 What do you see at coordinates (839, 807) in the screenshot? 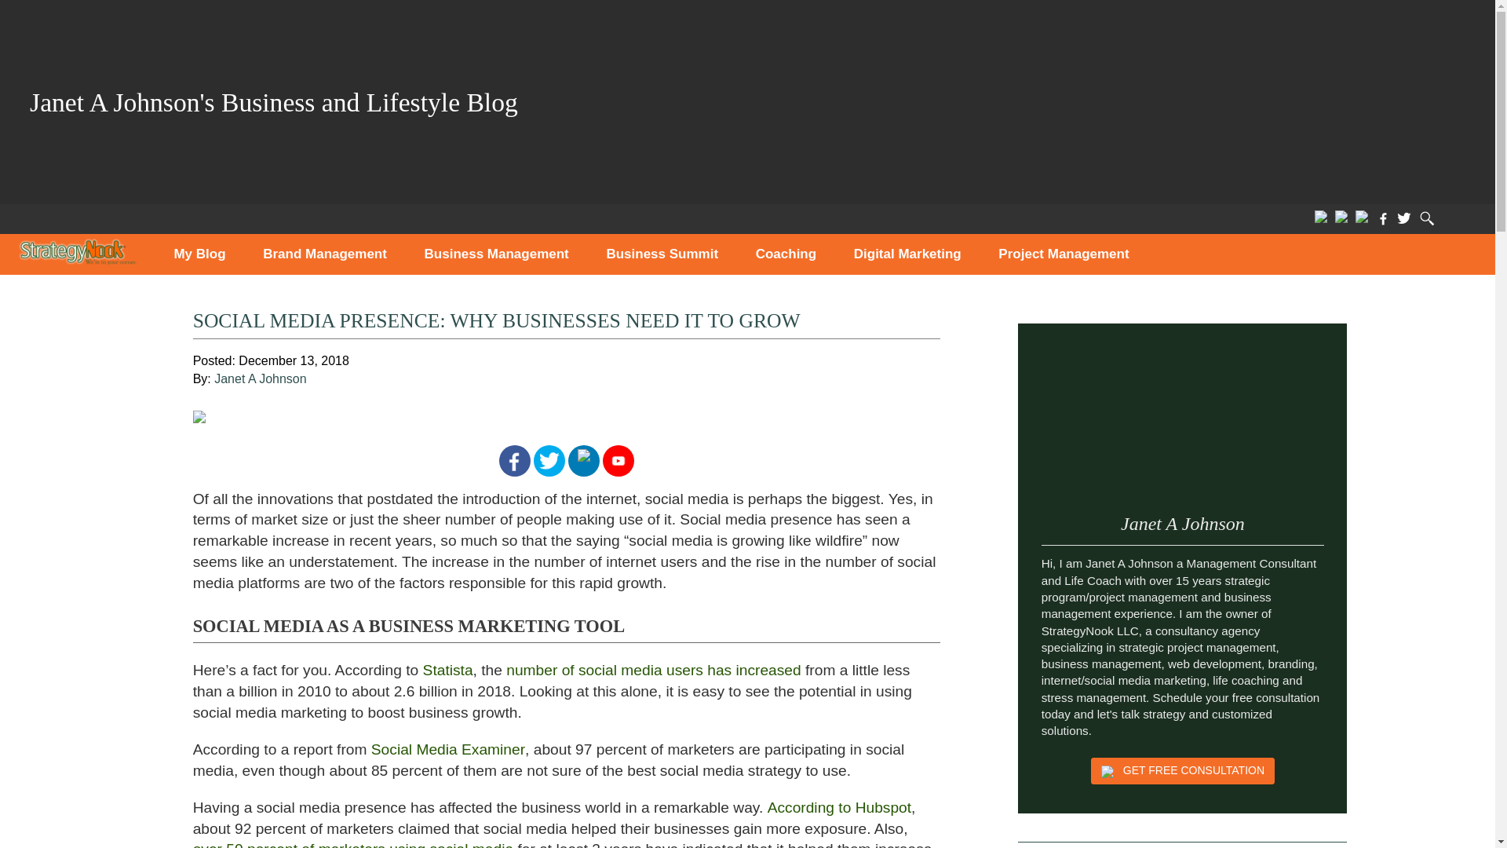
I see `According to Hubspot` at bounding box center [839, 807].